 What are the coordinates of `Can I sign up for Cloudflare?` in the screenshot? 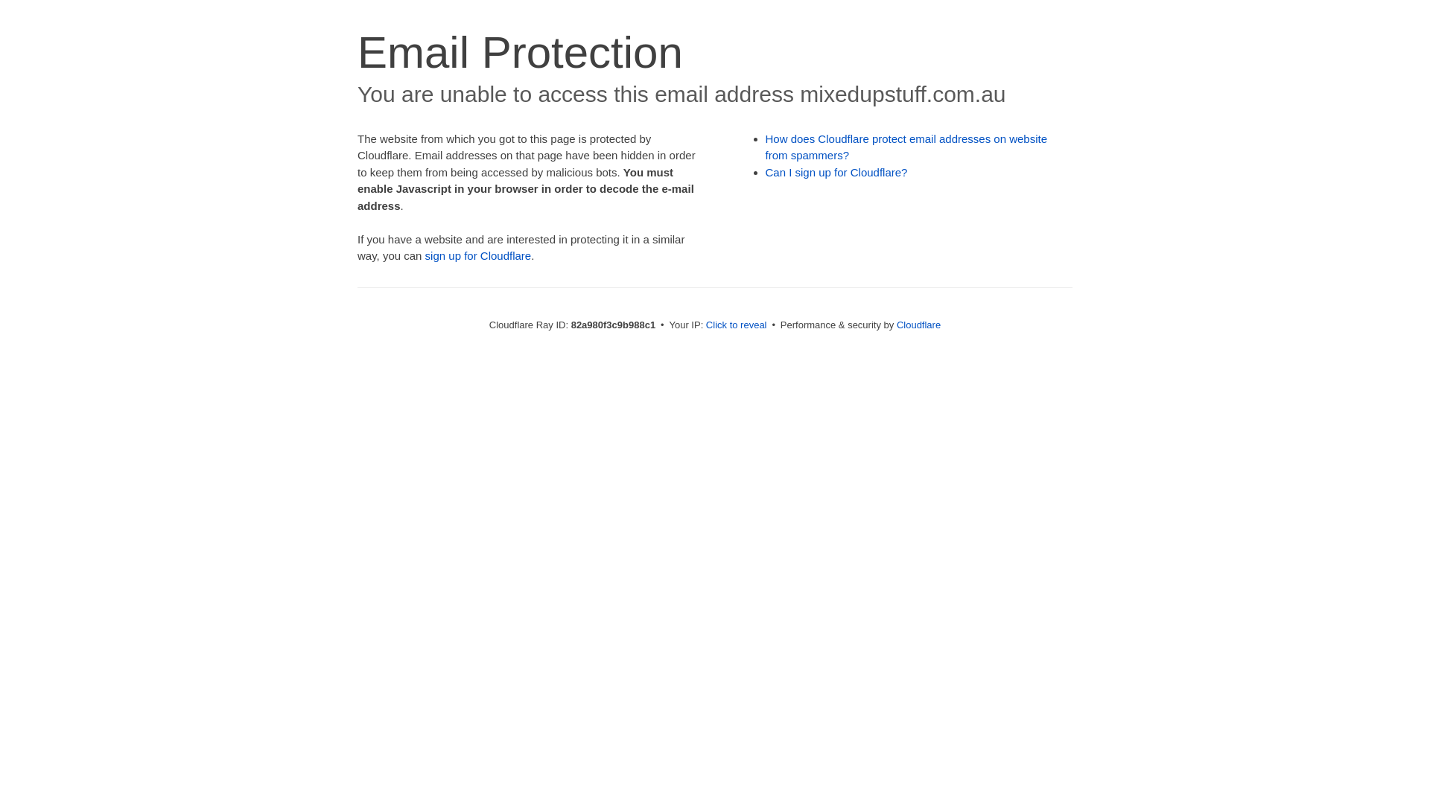 It's located at (837, 173).